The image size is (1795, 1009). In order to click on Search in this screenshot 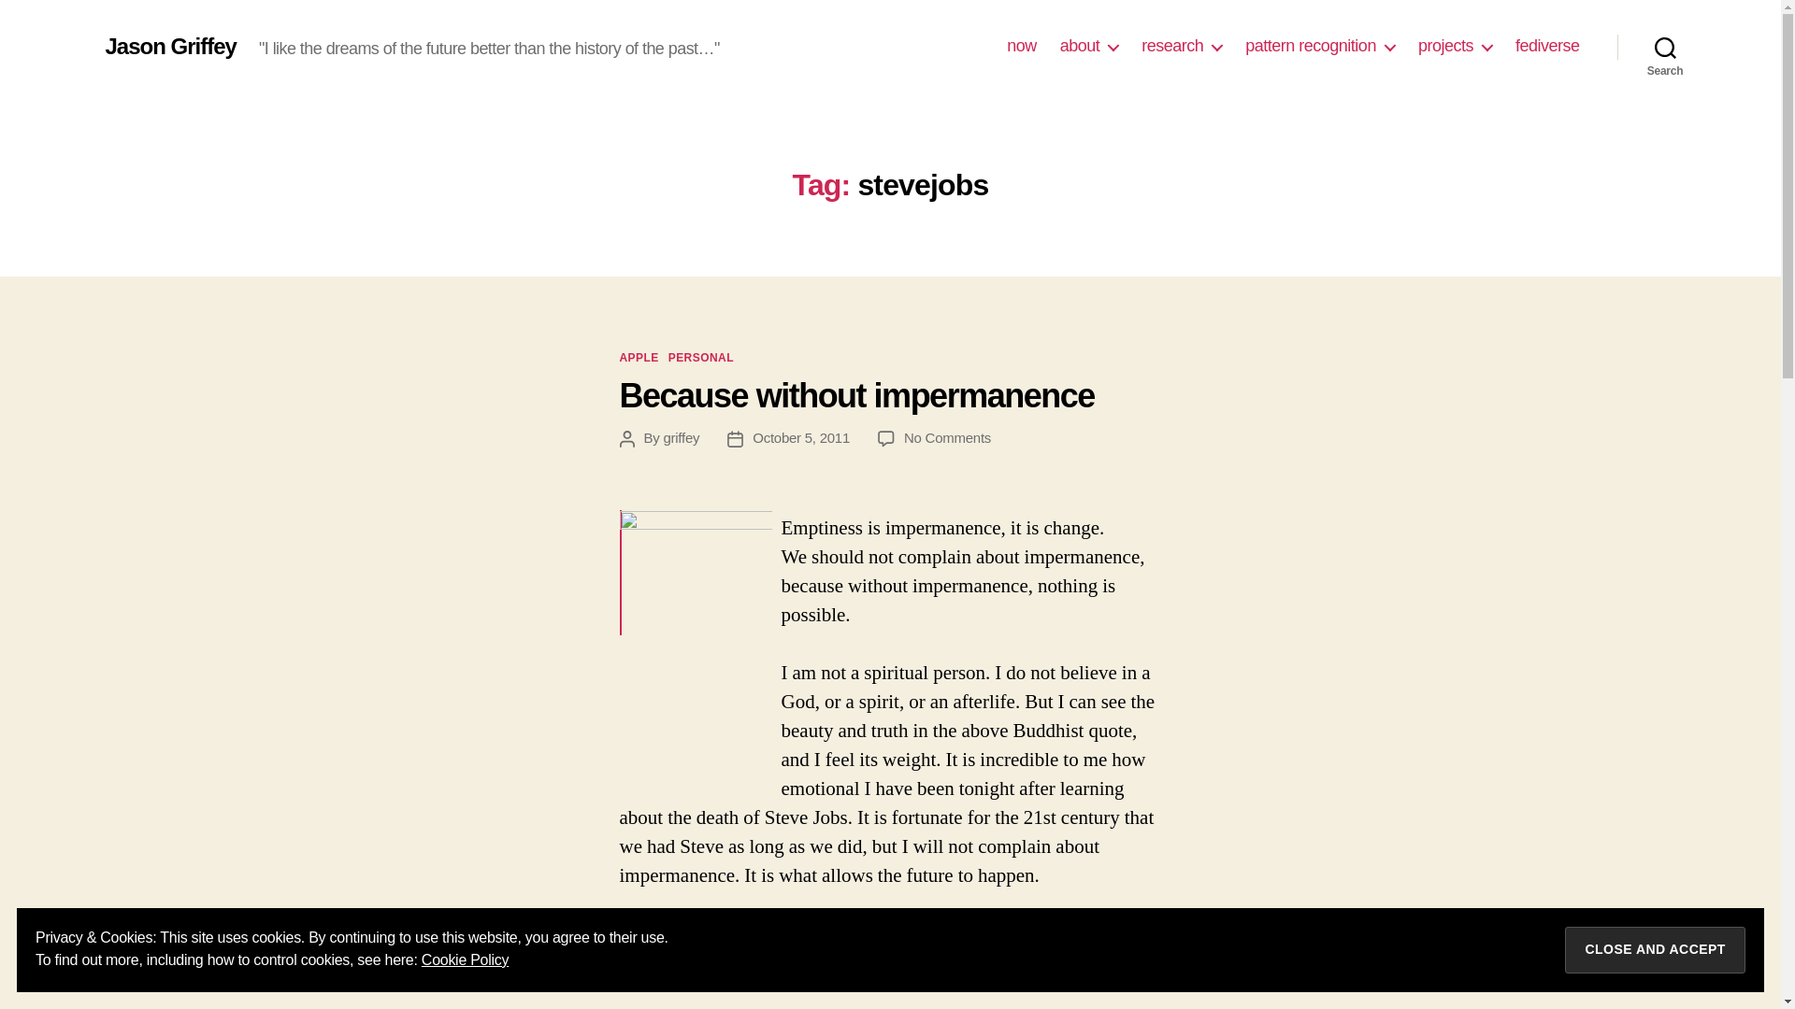, I will do `click(1665, 47)`.